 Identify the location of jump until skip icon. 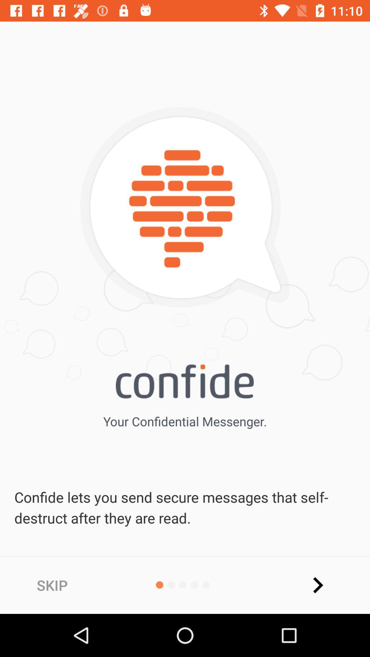
(52, 585).